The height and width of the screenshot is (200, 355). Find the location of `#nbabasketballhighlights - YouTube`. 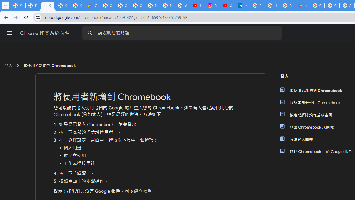

#nbabasketballhighlights - YouTube is located at coordinates (197, 6).